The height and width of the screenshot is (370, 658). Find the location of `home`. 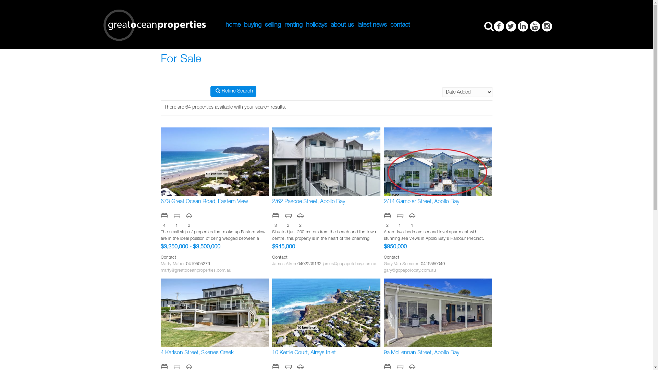

home is located at coordinates (233, 25).